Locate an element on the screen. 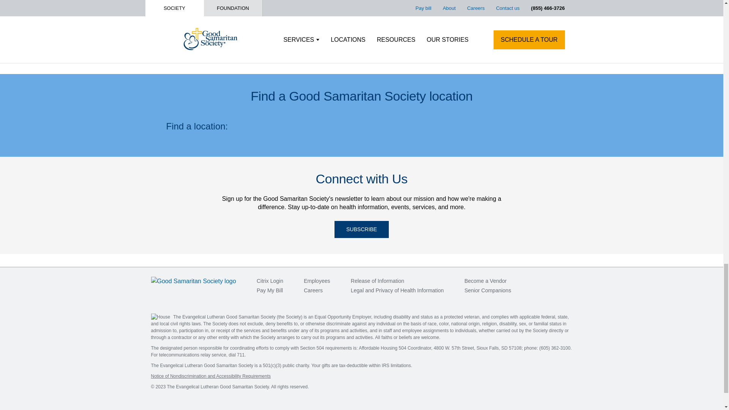  linkedin link is located at coordinates (552, 281).